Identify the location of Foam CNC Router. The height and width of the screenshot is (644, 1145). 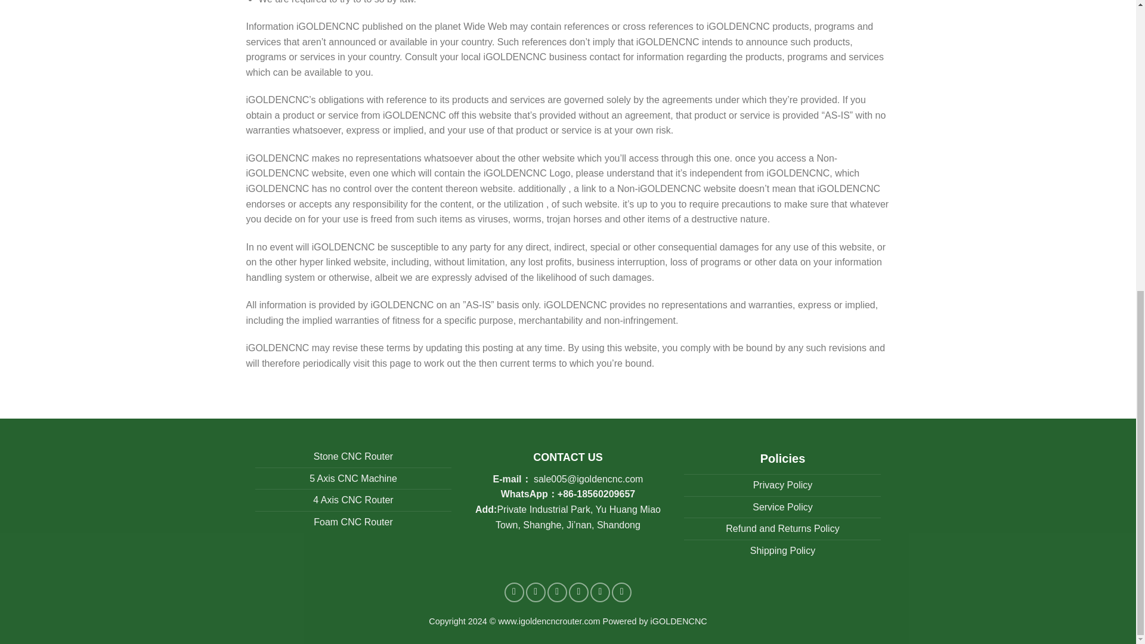
(353, 522).